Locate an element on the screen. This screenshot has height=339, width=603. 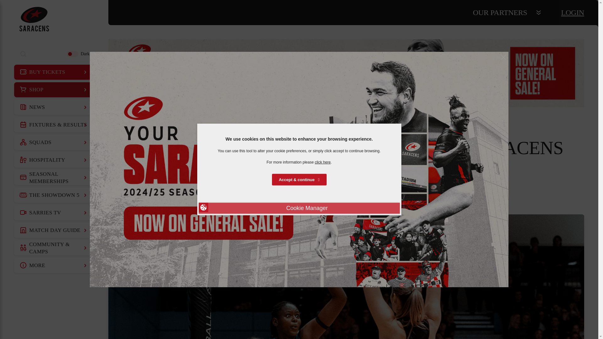
LOGIN is located at coordinates (573, 13).